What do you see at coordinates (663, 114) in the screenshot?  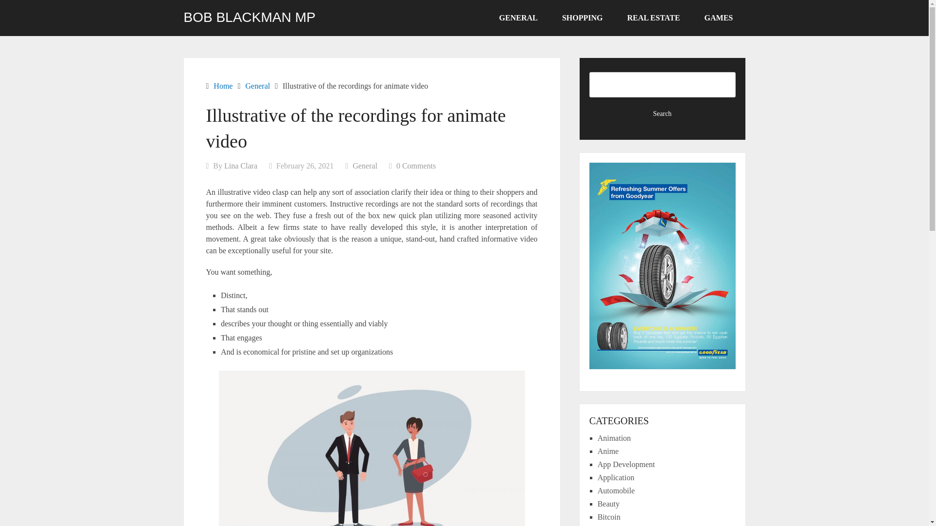 I see `Search` at bounding box center [663, 114].